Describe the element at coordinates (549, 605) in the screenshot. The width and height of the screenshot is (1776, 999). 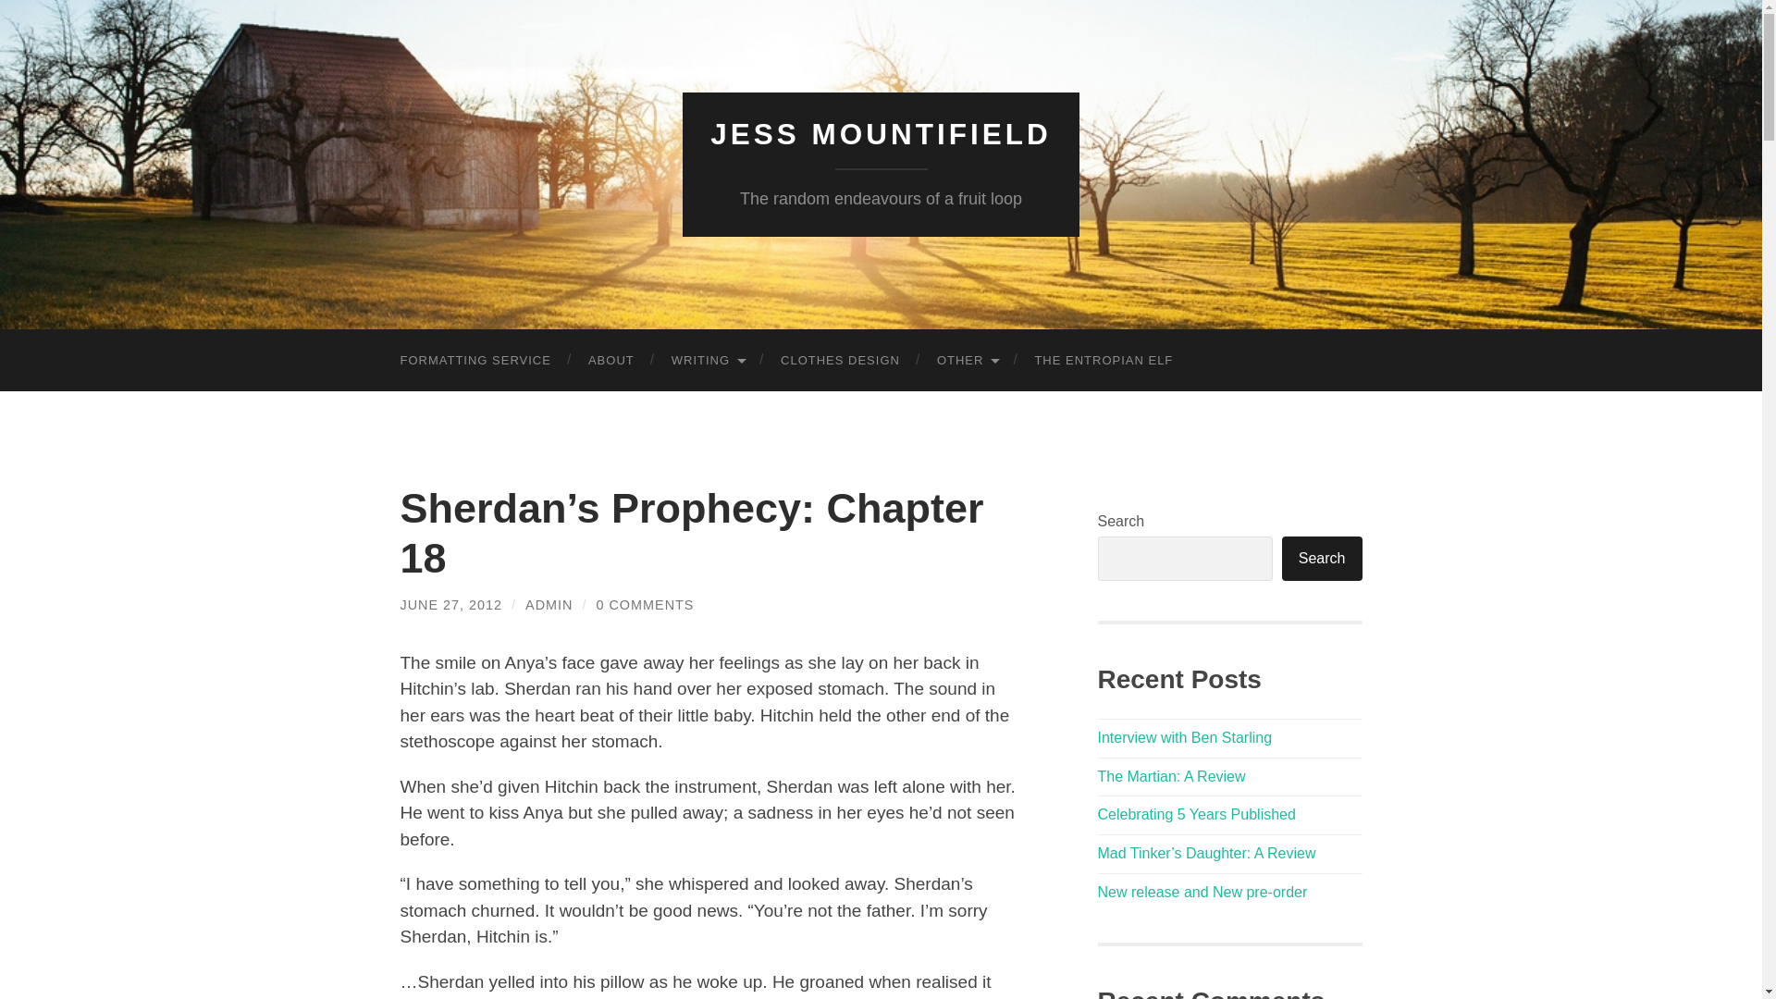
I see `Posts by admin` at that location.